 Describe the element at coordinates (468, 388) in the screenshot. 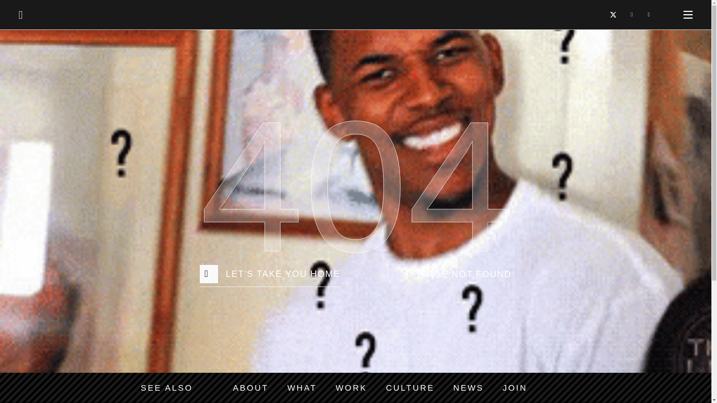

I see `NEWS` at that location.